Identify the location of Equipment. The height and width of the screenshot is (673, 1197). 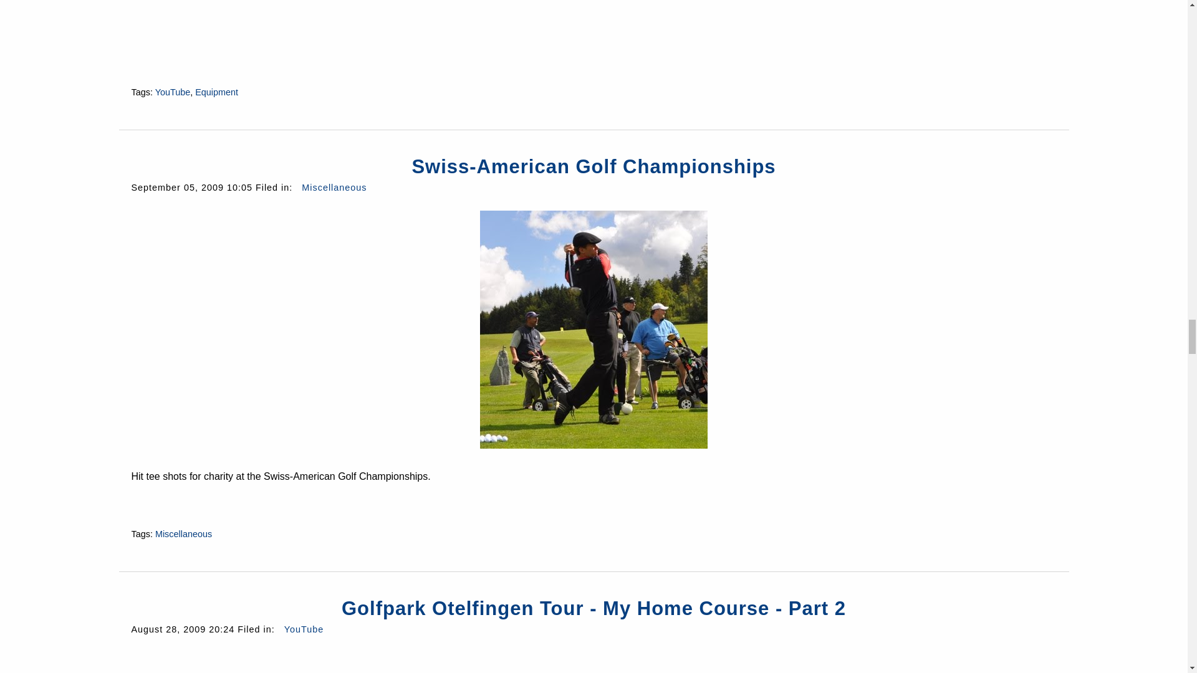
(216, 92).